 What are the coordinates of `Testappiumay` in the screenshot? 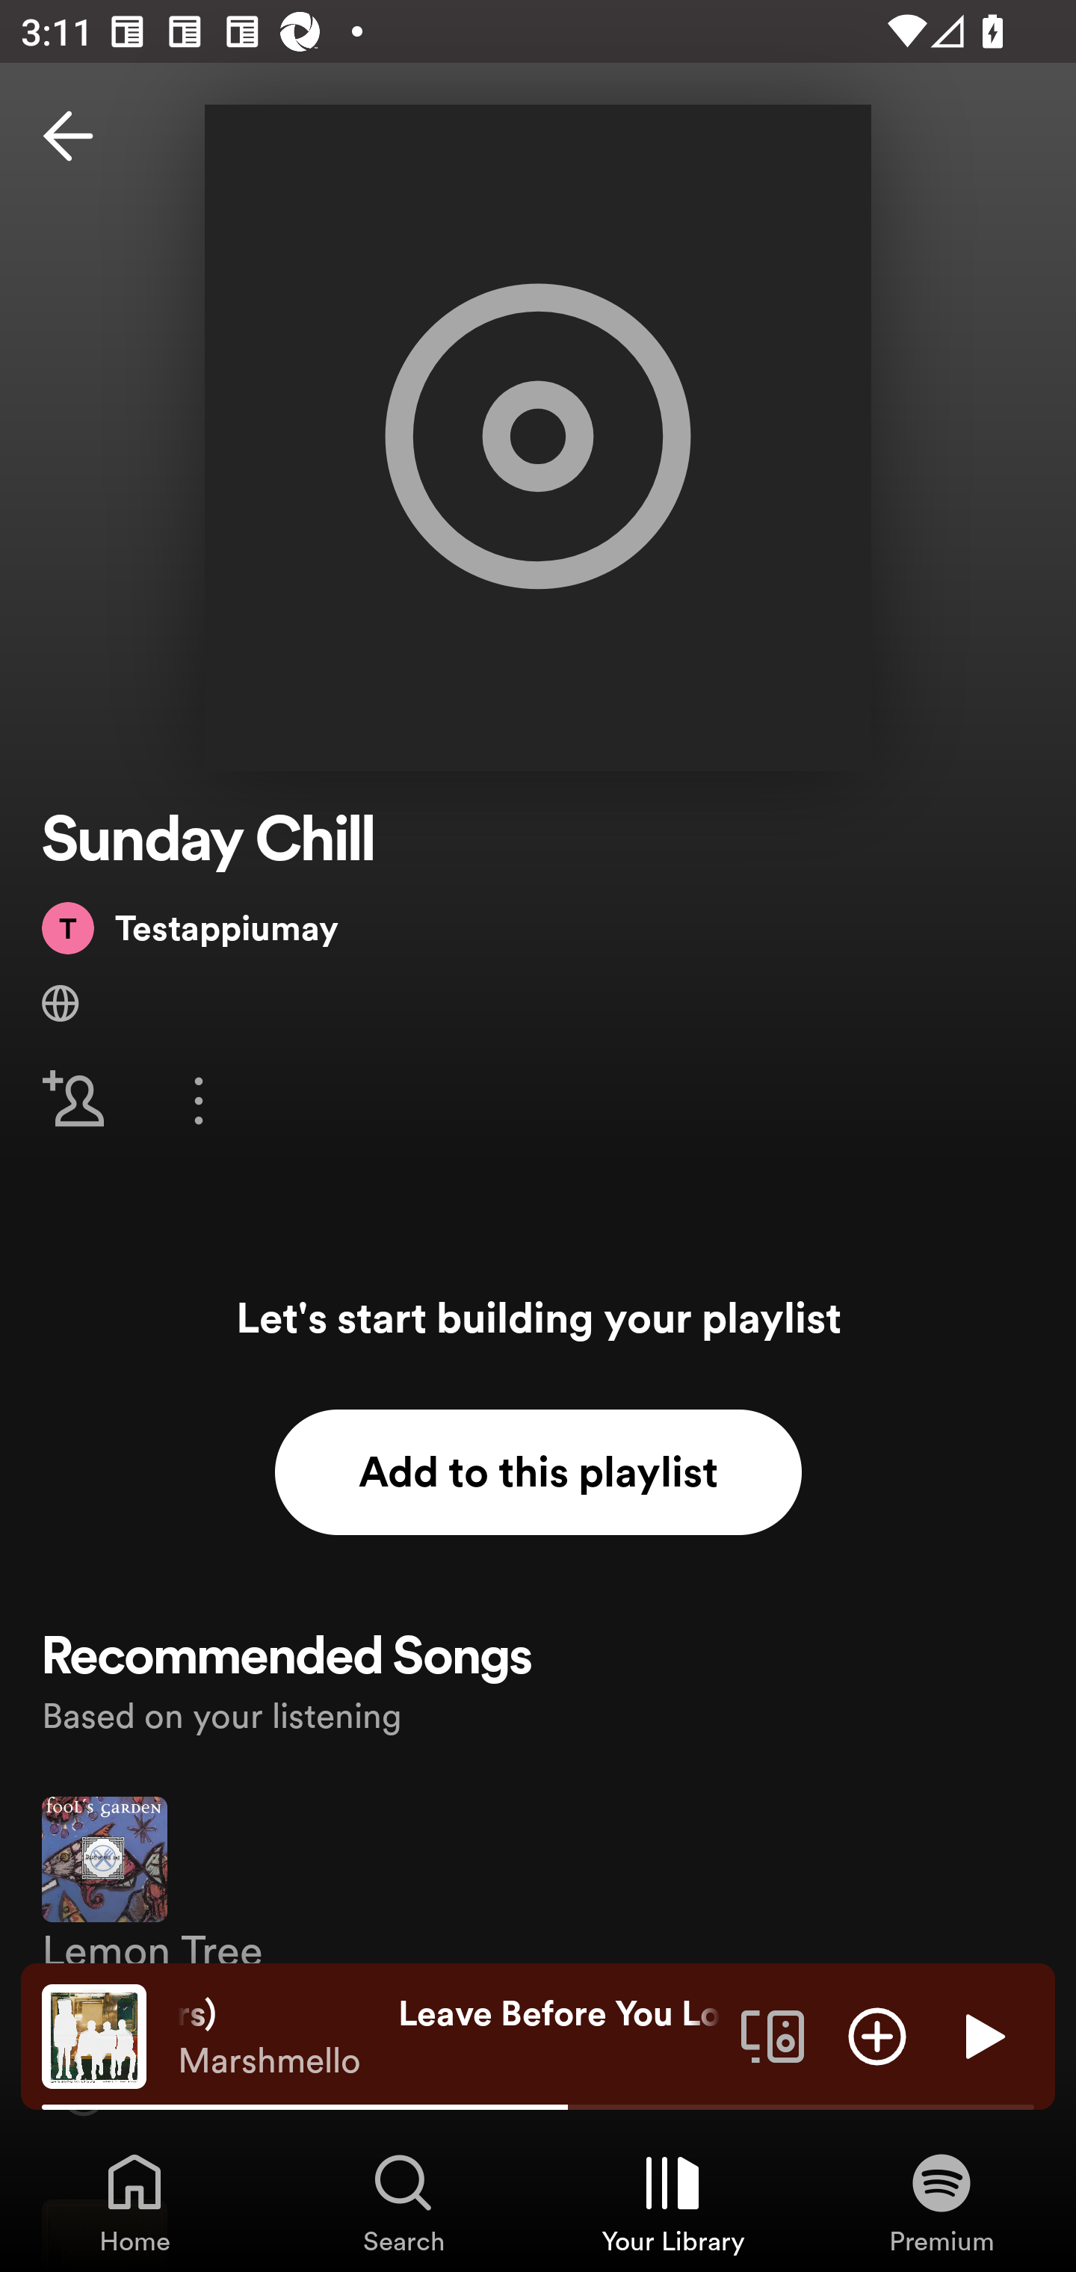 It's located at (190, 927).